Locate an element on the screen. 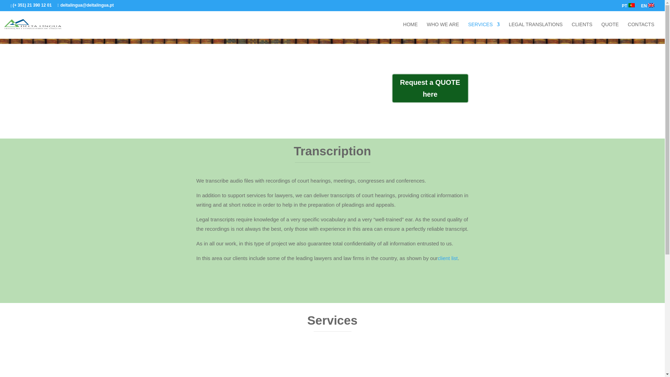  CONTACTS is located at coordinates (641, 30).